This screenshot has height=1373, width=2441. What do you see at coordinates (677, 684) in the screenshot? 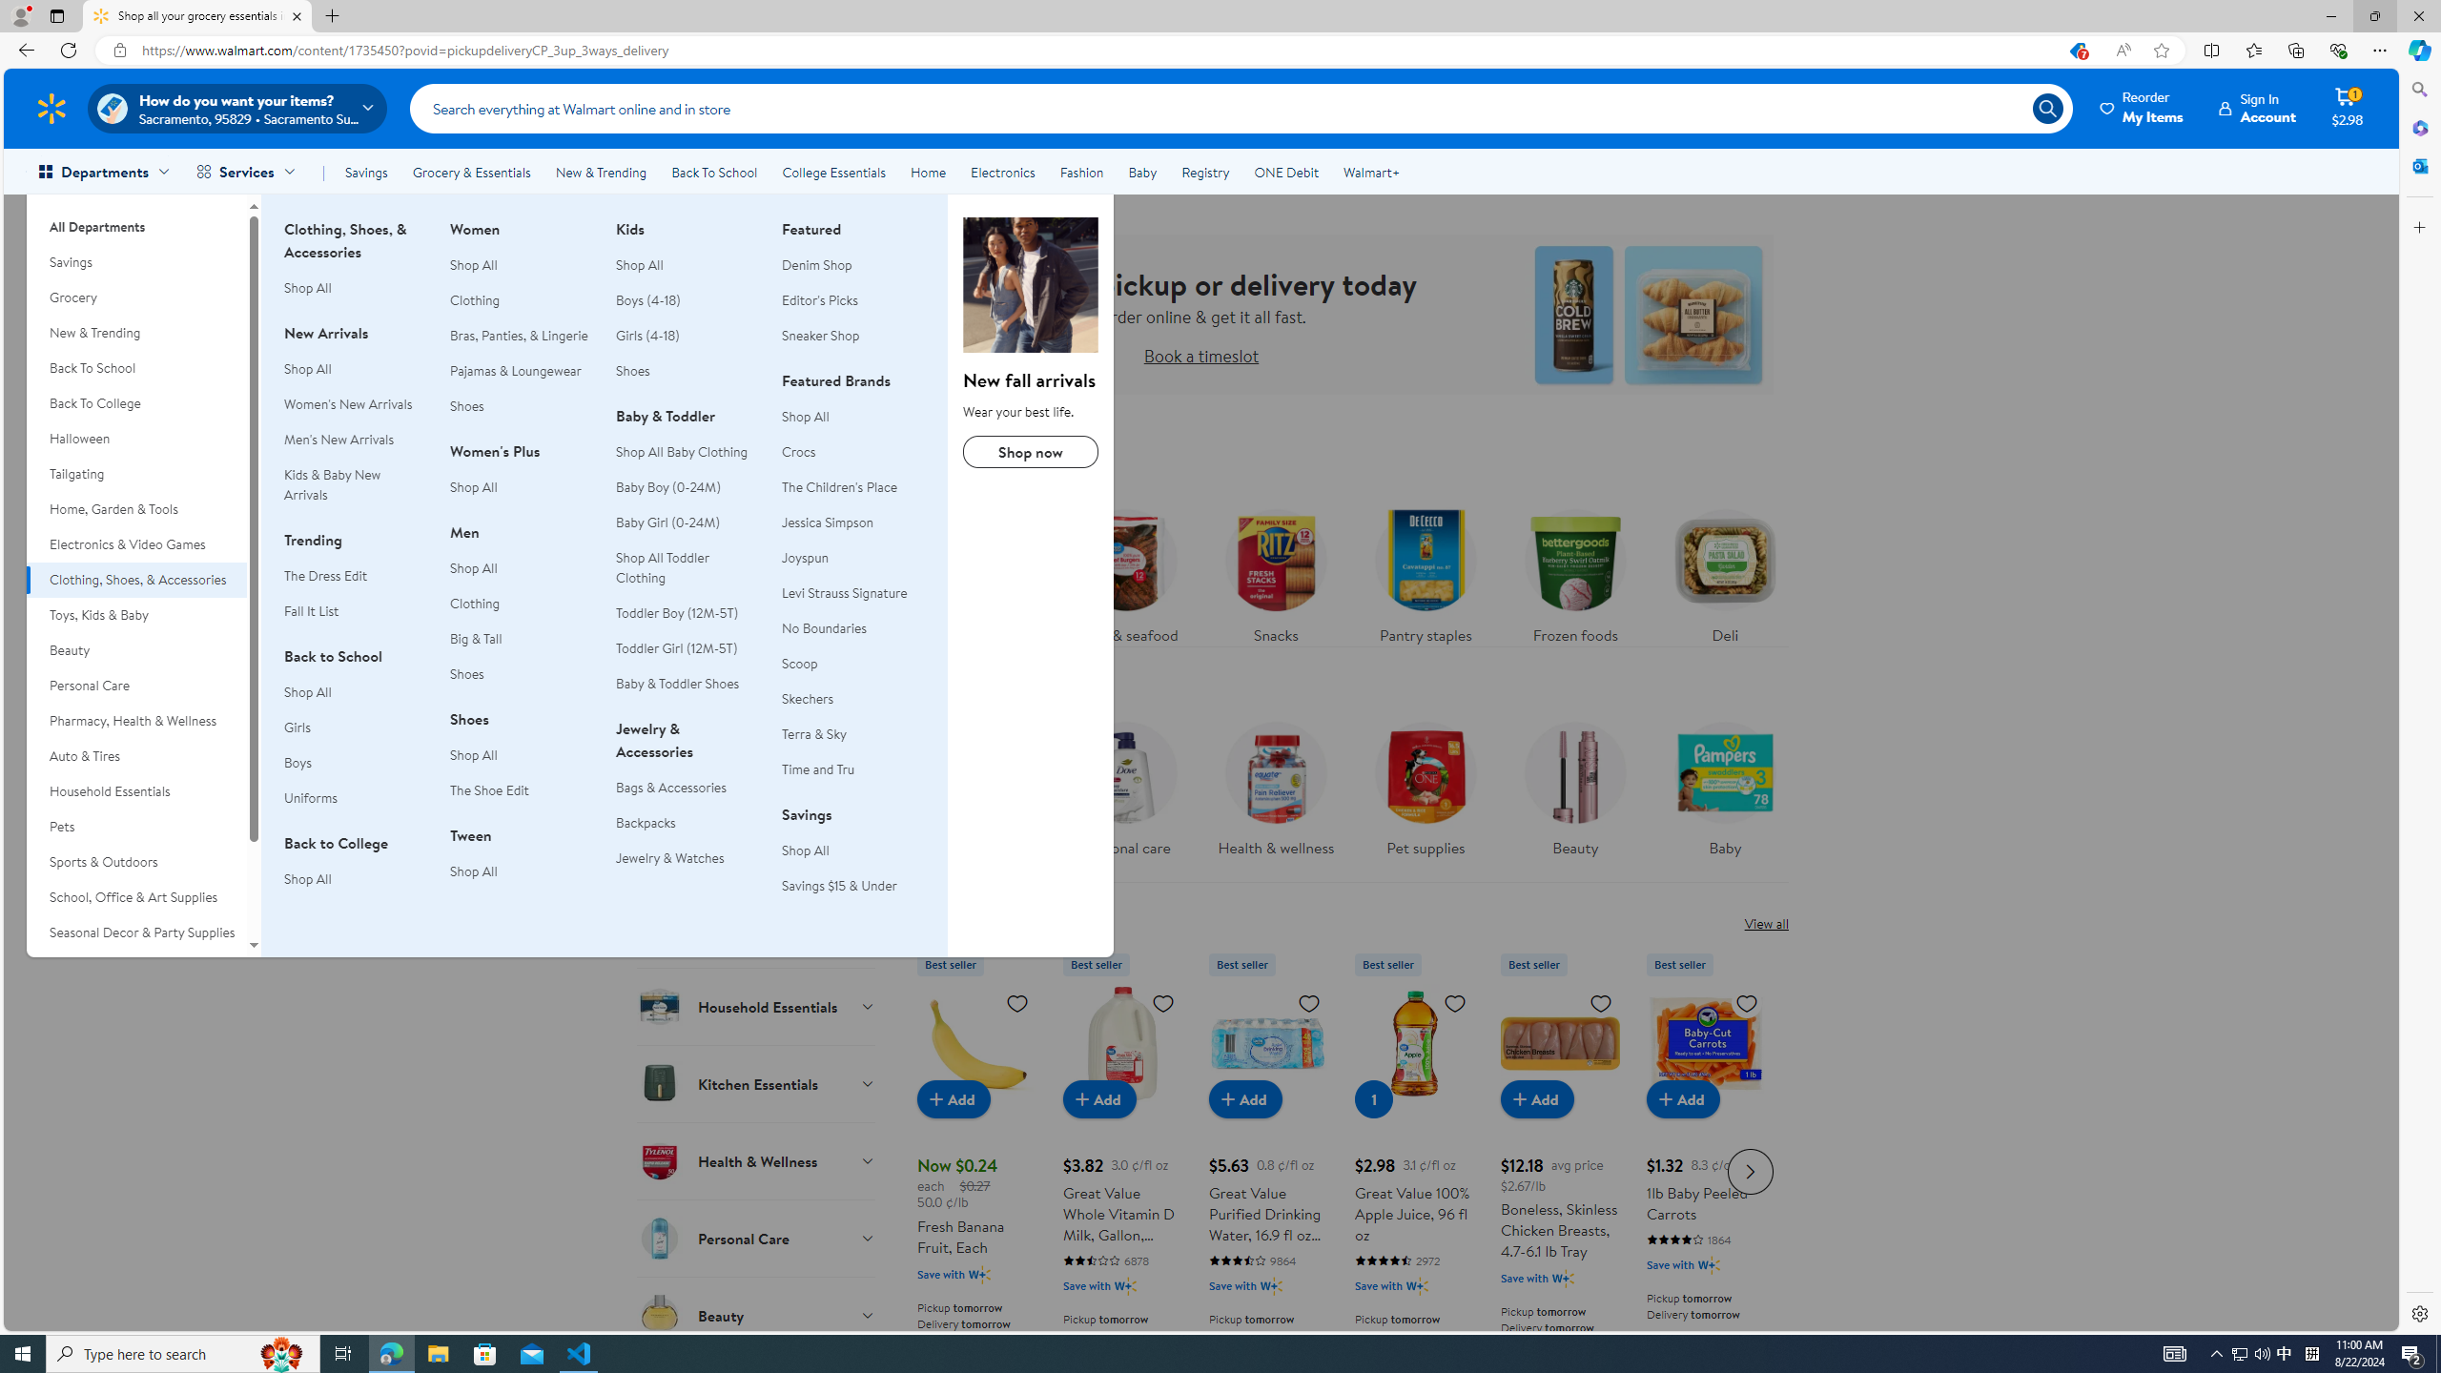
I see `Baby & Toddler Shoes` at bounding box center [677, 684].